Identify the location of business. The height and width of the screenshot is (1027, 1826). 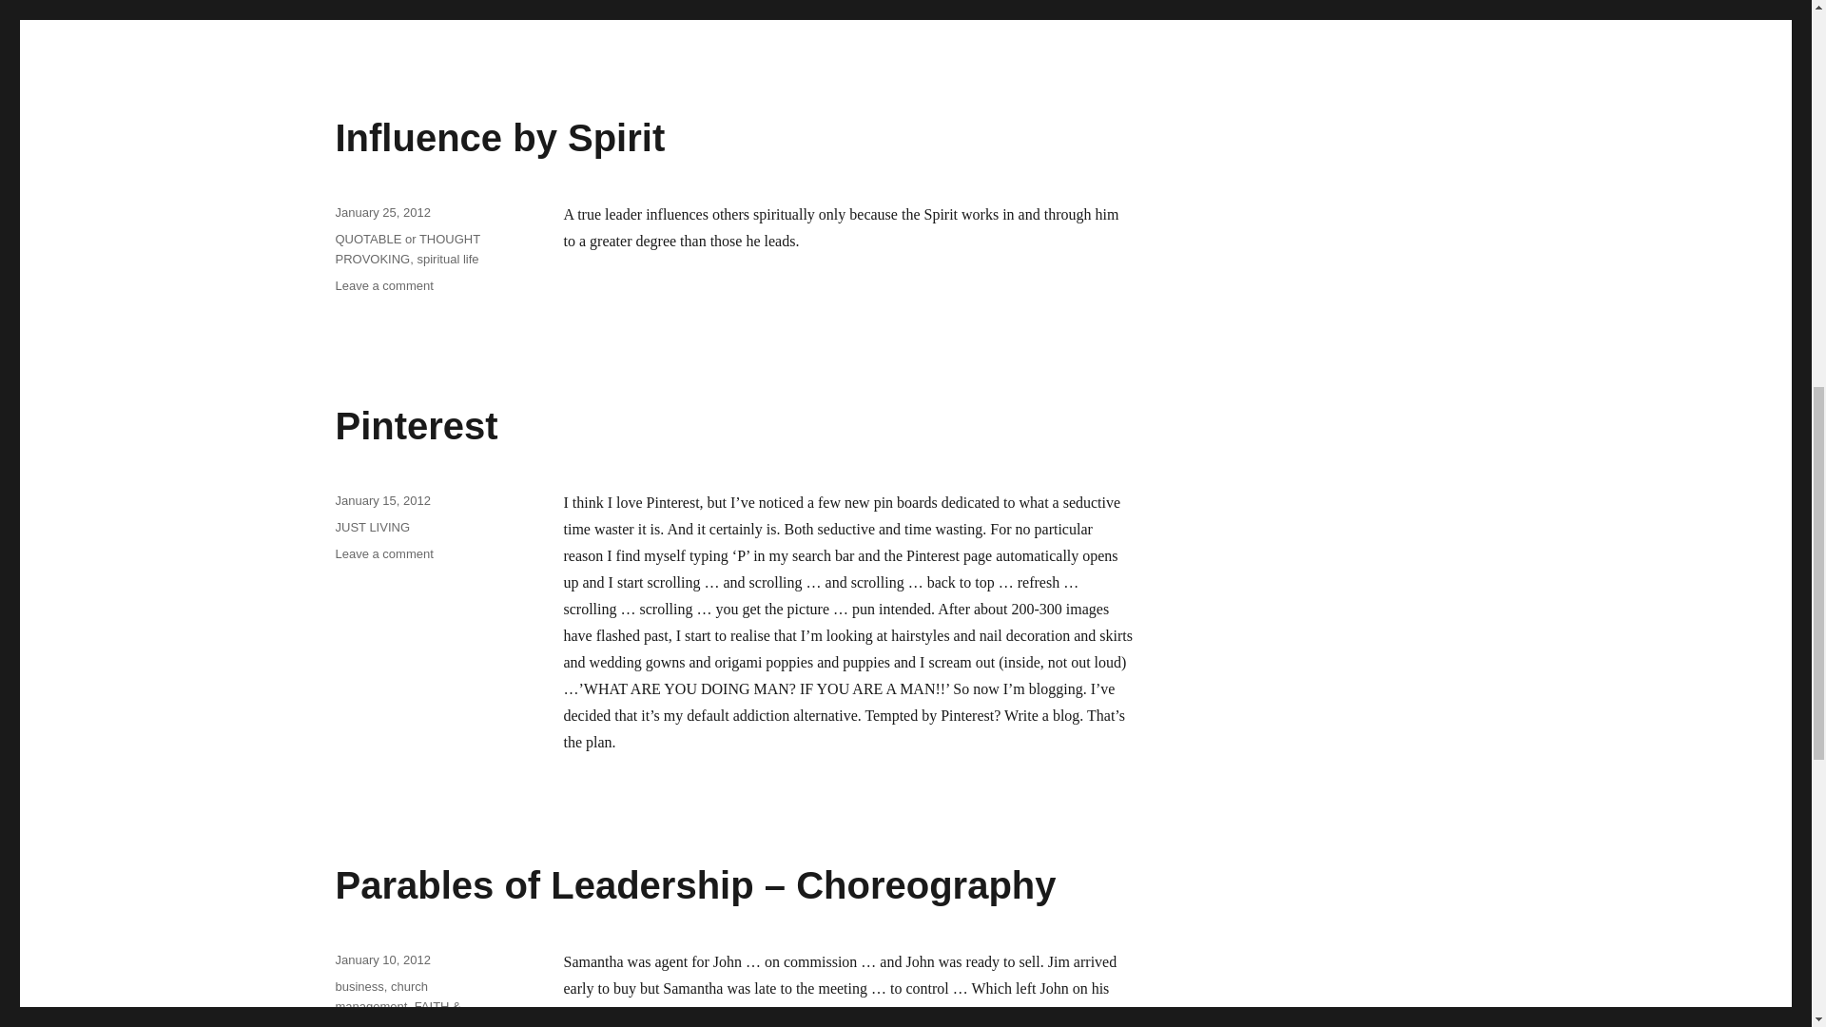
(359, 987).